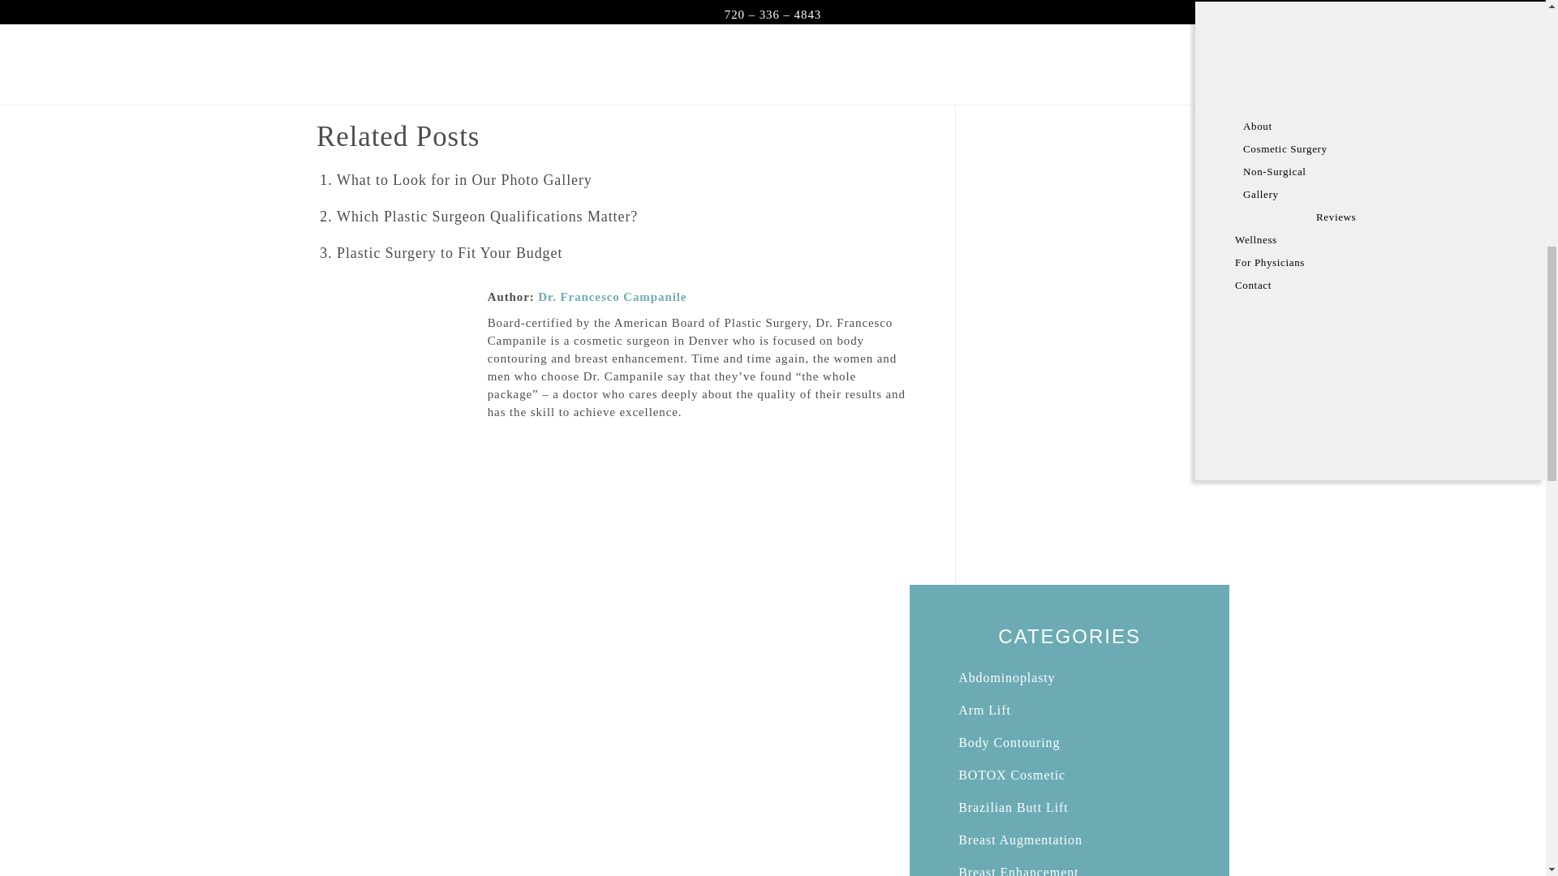  I want to click on Plastic Surgery to Fit Your Budget, so click(450, 253).